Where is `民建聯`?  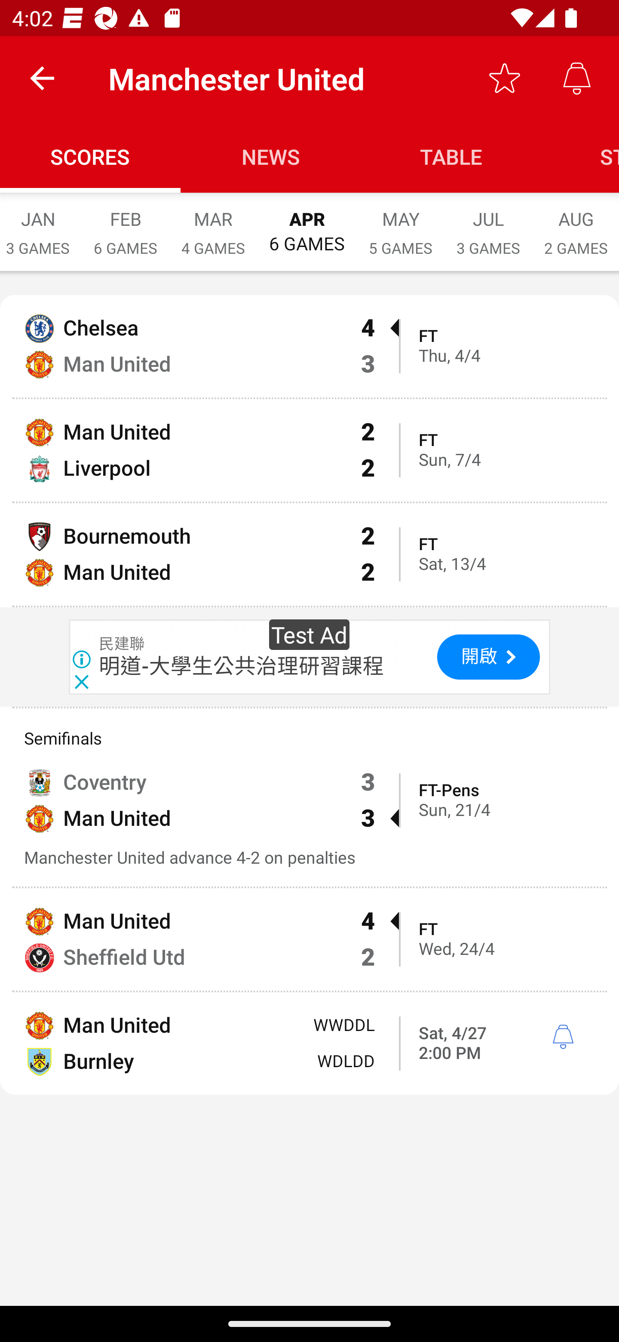
民建聯 is located at coordinates (122, 644).